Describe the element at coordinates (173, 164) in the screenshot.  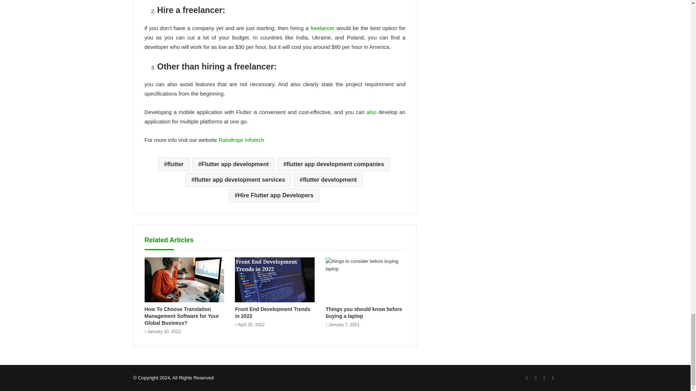
I see `flutter` at that location.